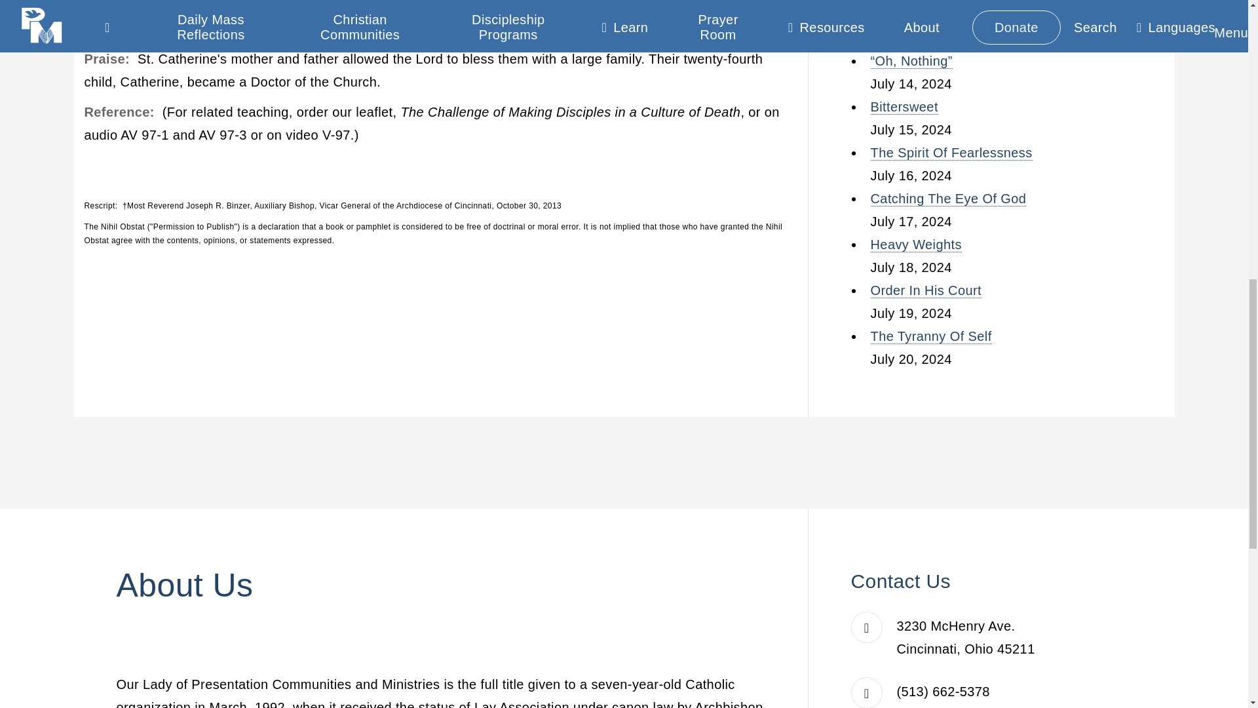  I want to click on Telephone, so click(943, 691).